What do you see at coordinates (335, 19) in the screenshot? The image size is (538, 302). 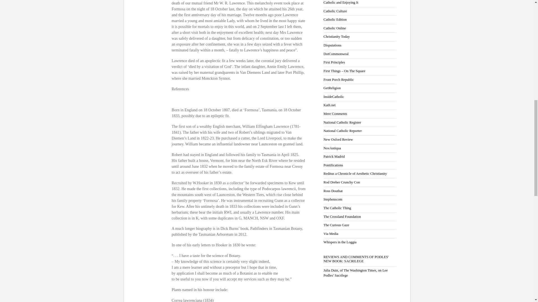 I see `Online Catholic news source` at bounding box center [335, 19].